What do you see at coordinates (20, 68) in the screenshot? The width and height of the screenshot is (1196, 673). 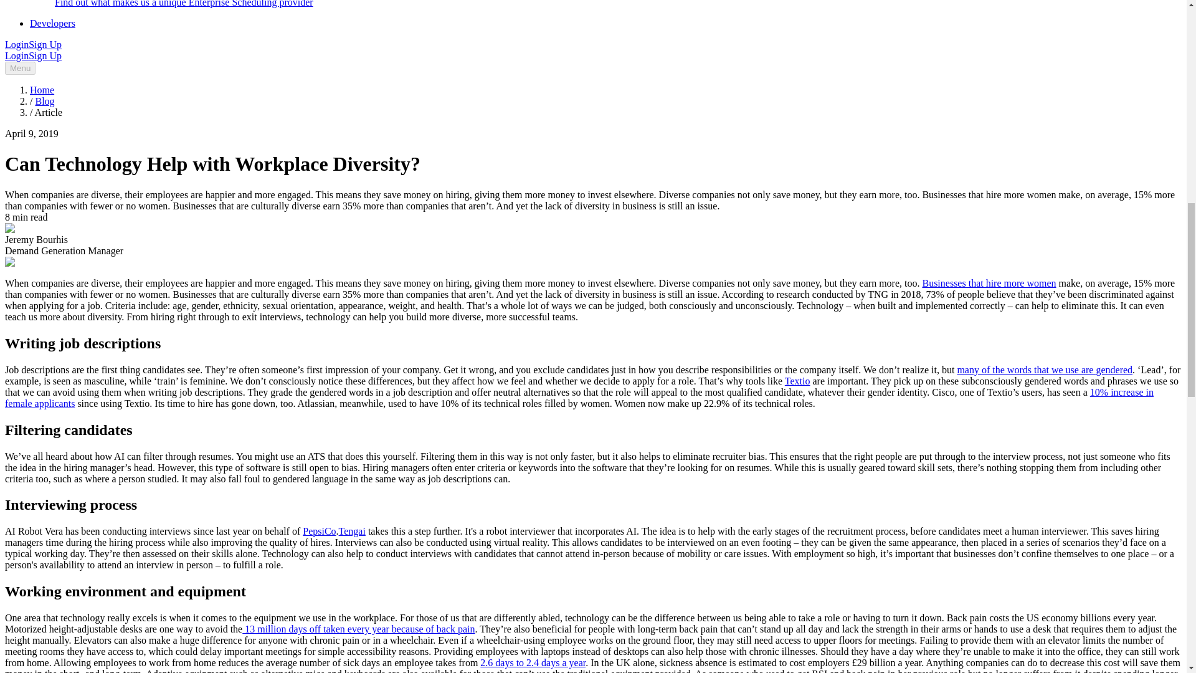 I see `Menu` at bounding box center [20, 68].